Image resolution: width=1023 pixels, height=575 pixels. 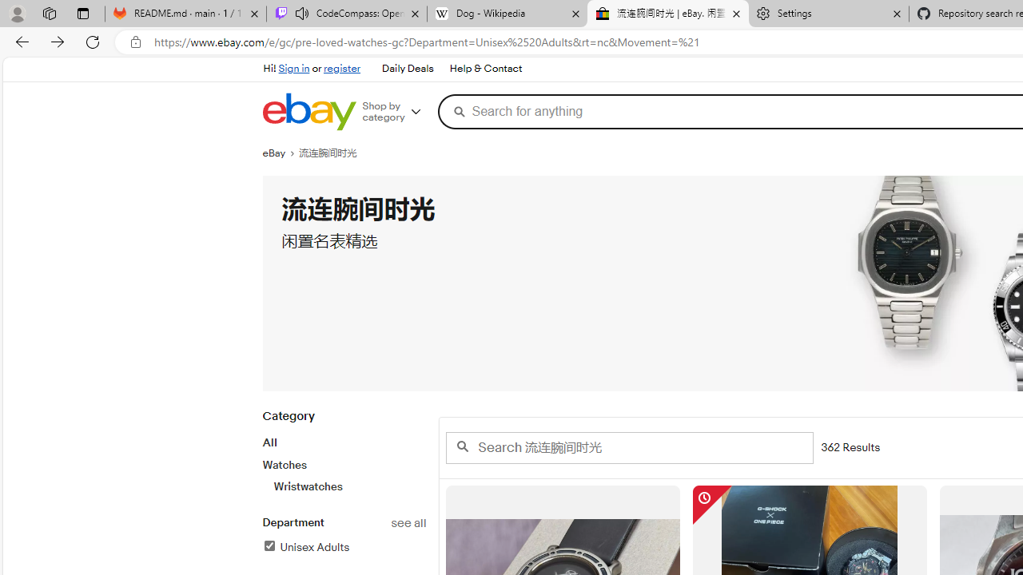 What do you see at coordinates (628, 447) in the screenshot?
I see `Enter your search keyword` at bounding box center [628, 447].